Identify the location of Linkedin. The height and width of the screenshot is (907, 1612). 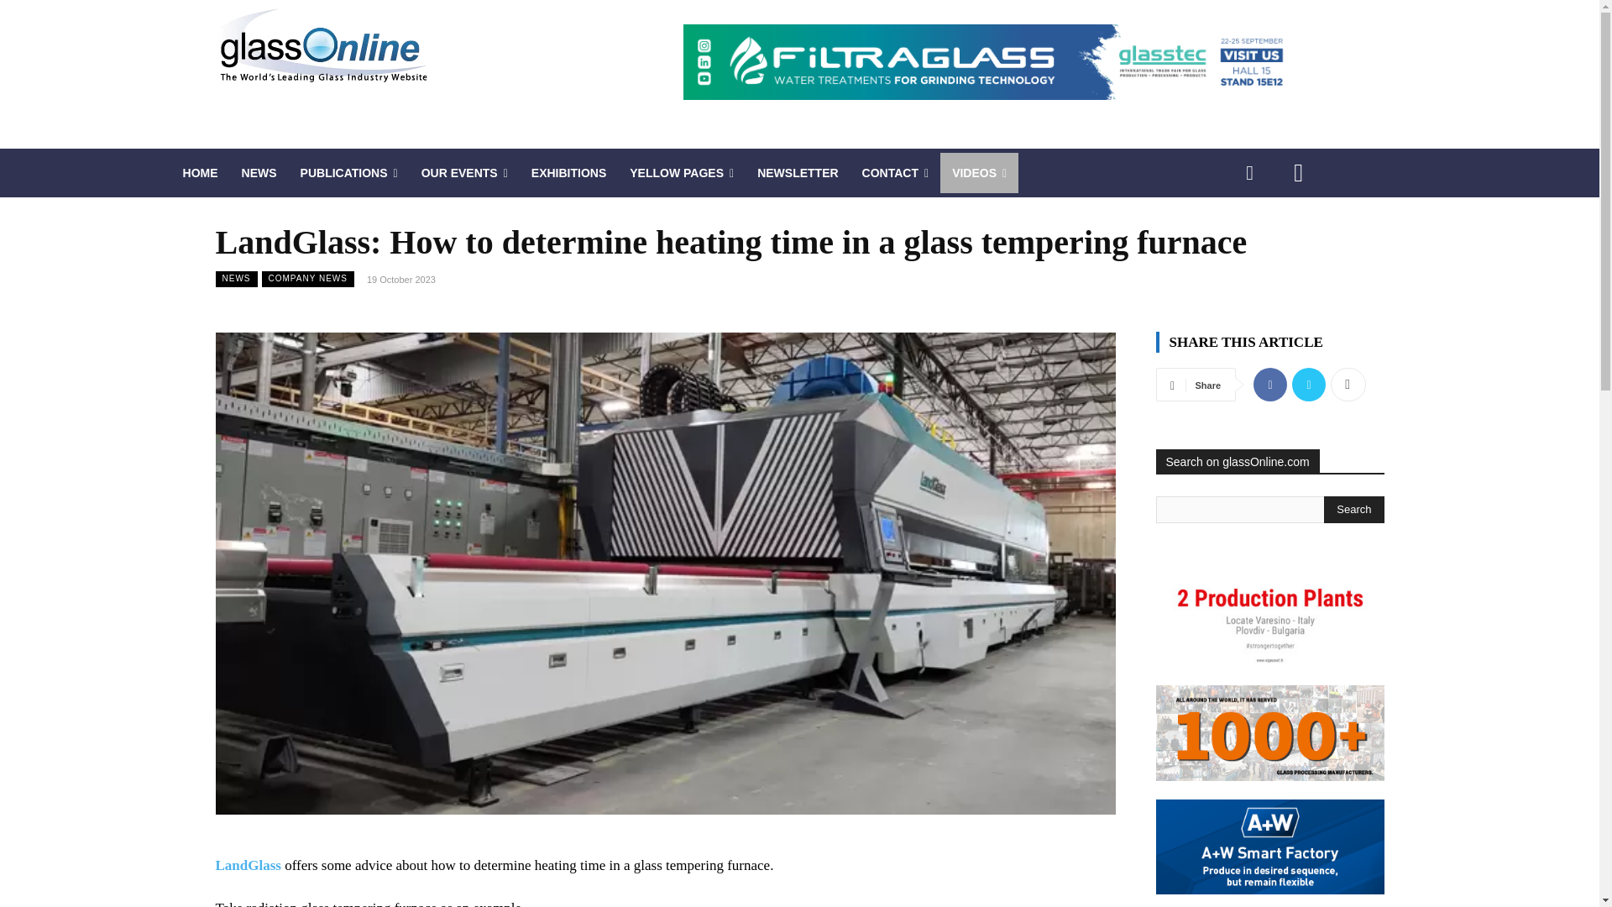
(1249, 173).